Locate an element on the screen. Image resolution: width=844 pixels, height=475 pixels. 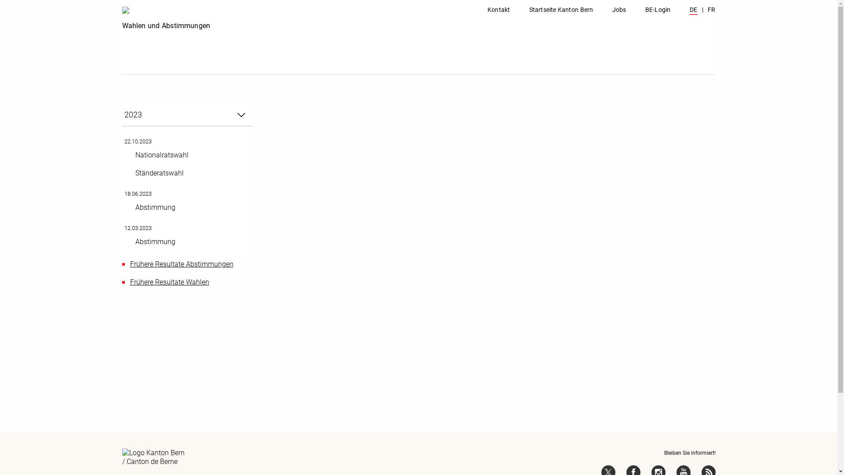
FR is located at coordinates (712, 11).